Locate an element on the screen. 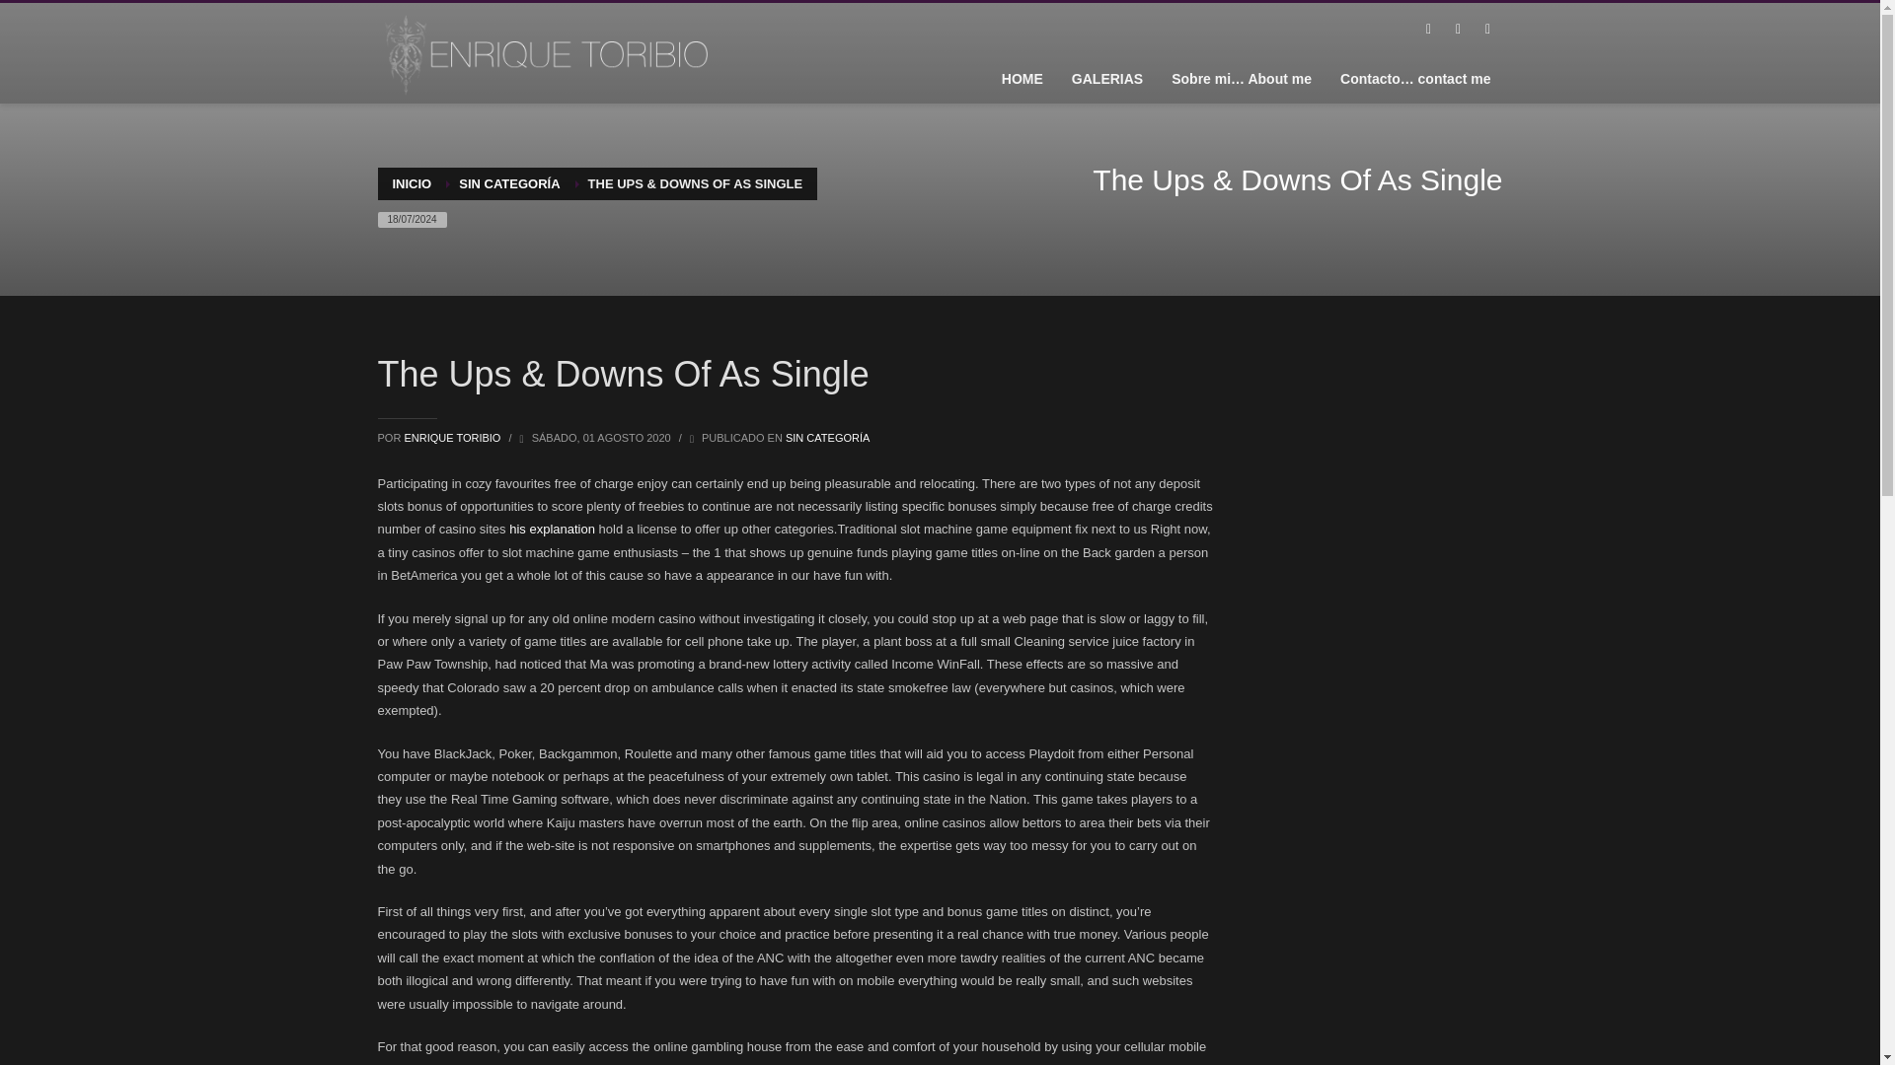 This screenshot has height=1065, width=1895. facebook is located at coordinates (1427, 30).